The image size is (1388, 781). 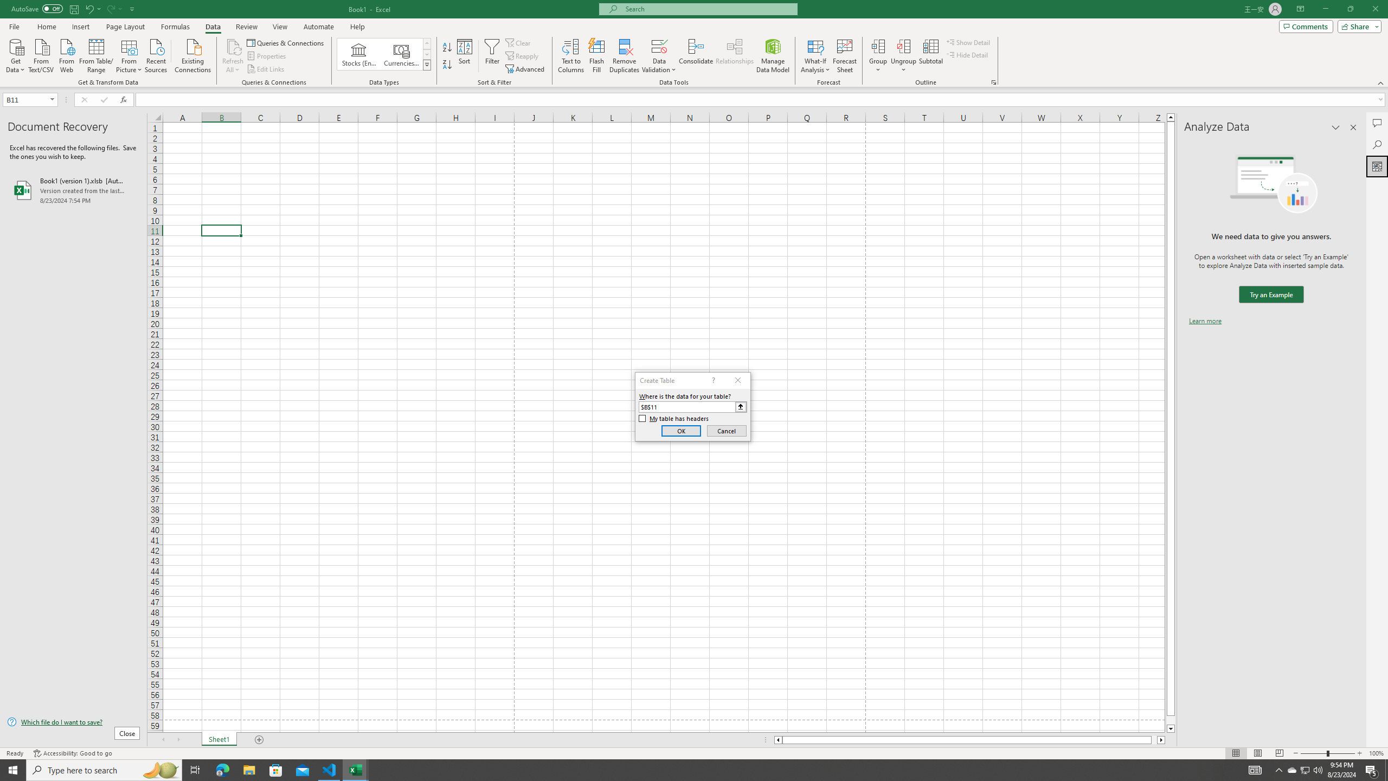 What do you see at coordinates (1161, 740) in the screenshot?
I see `Column right` at bounding box center [1161, 740].